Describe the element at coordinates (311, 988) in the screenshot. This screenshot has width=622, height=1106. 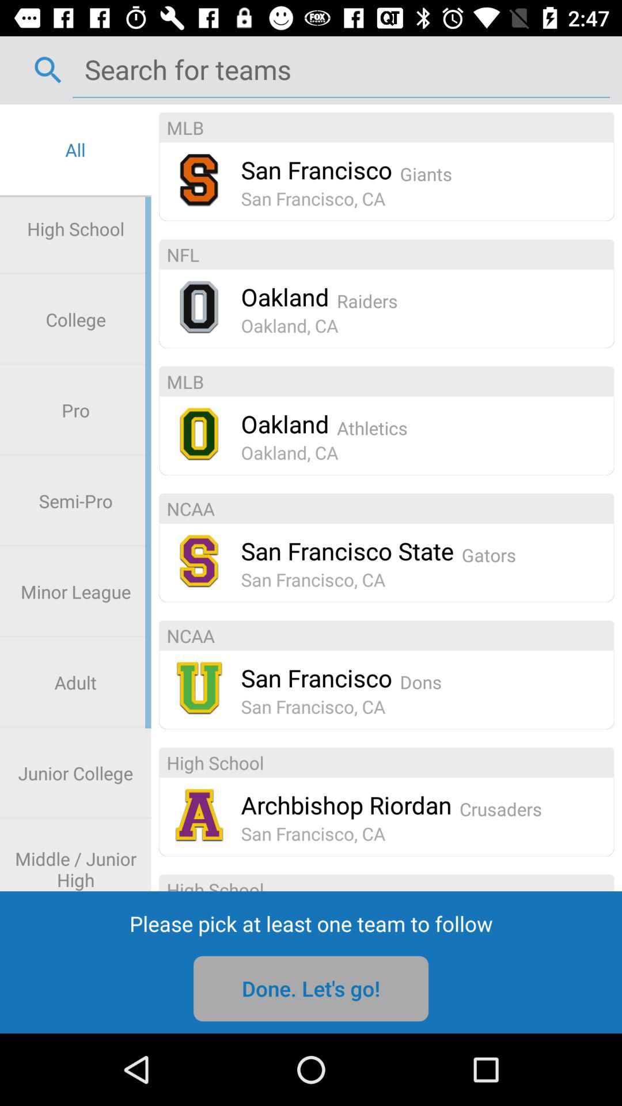
I see `jump until the done let s icon` at that location.